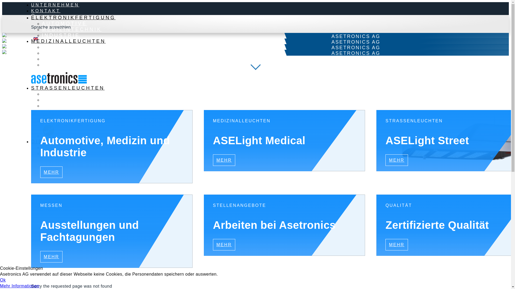 Image resolution: width=515 pixels, height=289 pixels. What do you see at coordinates (51, 172) in the screenshot?
I see `MEHR` at bounding box center [51, 172].